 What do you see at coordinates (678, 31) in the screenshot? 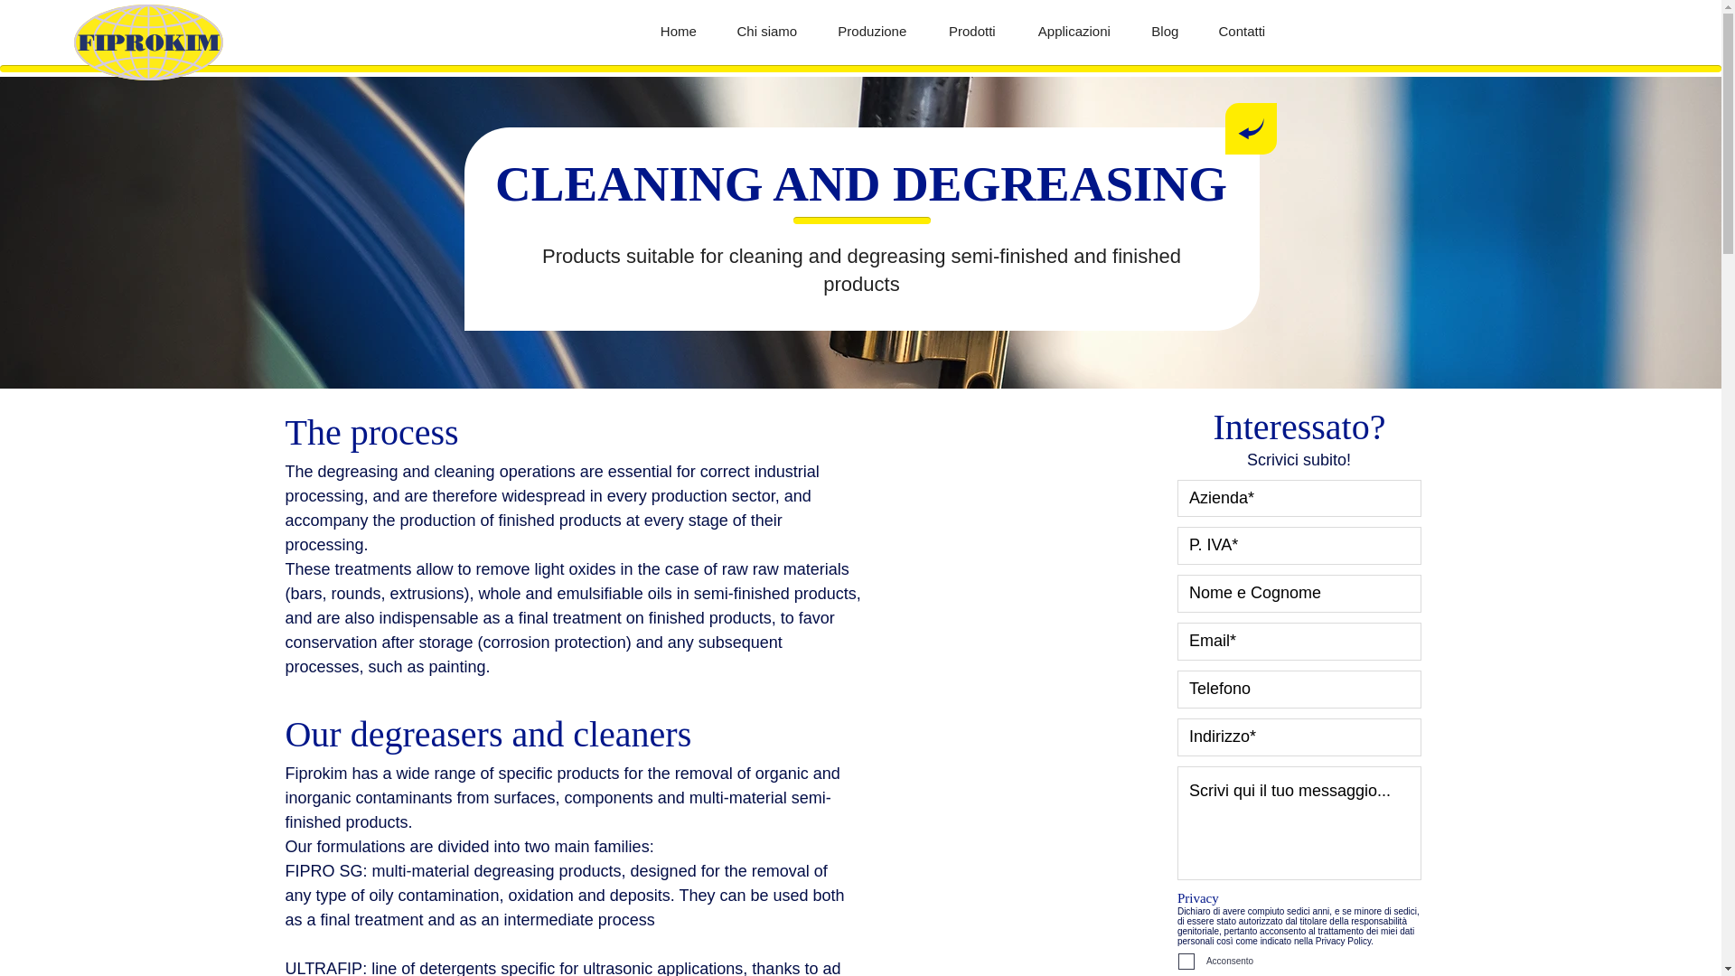
I see `Home` at bounding box center [678, 31].